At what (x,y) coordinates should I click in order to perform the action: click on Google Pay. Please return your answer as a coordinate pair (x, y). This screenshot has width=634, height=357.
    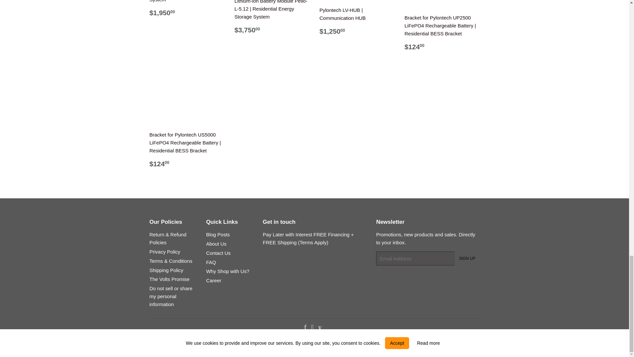
    Looking at the image, I should click on (416, 346).